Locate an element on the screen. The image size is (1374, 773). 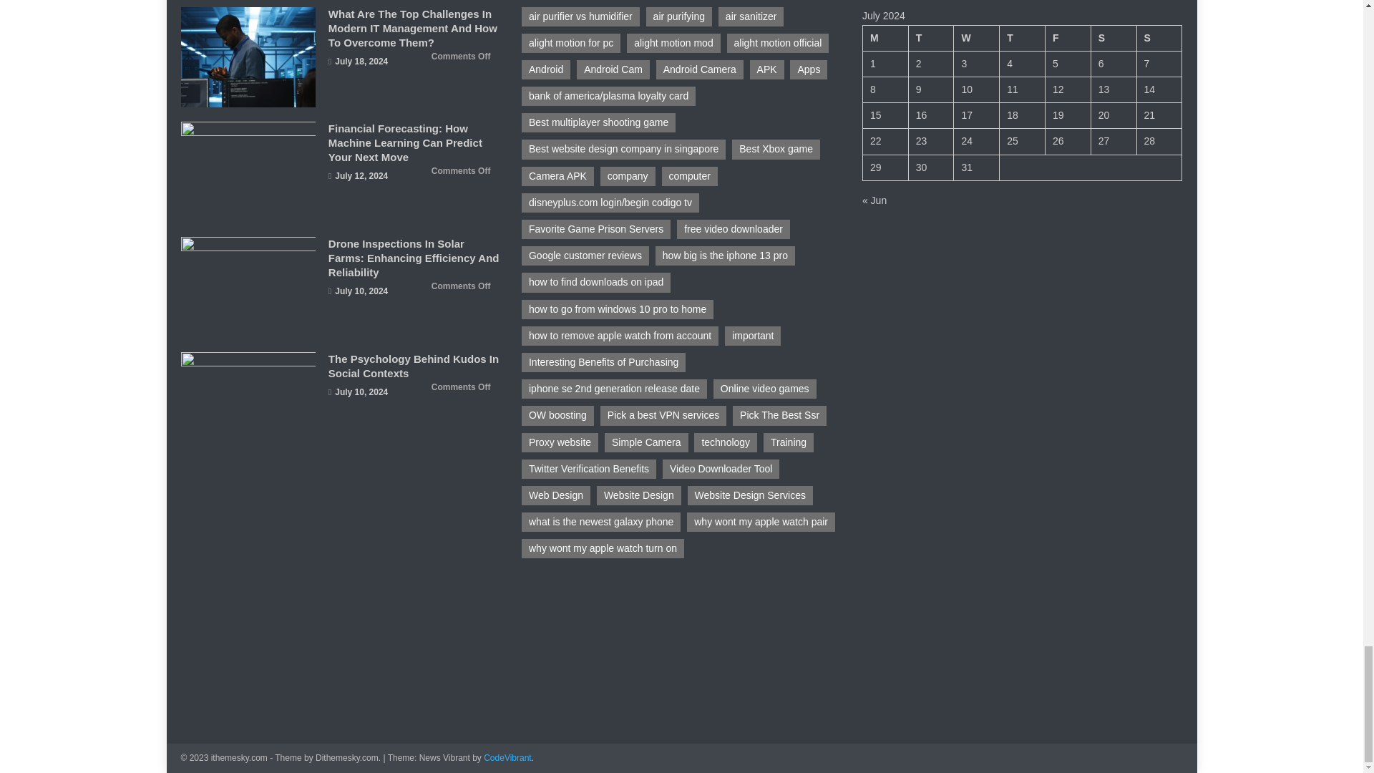
Sunday is located at coordinates (1159, 37).